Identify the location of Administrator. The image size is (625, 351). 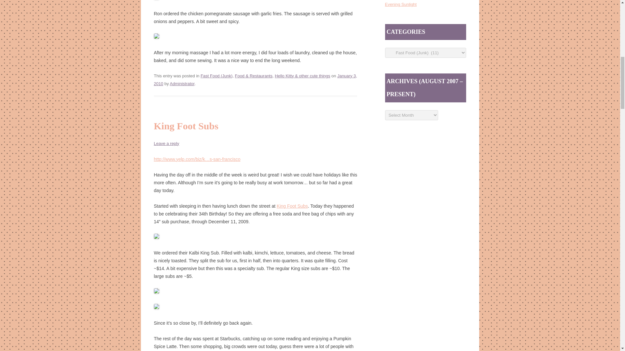
(182, 83).